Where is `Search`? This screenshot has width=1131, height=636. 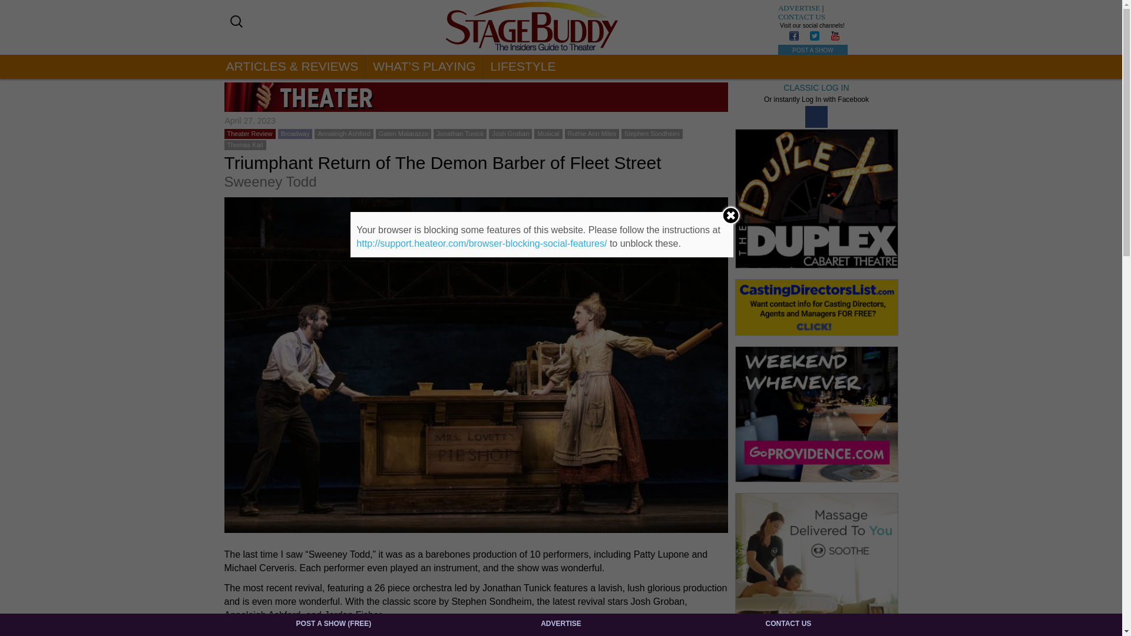 Search is located at coordinates (20, 8).